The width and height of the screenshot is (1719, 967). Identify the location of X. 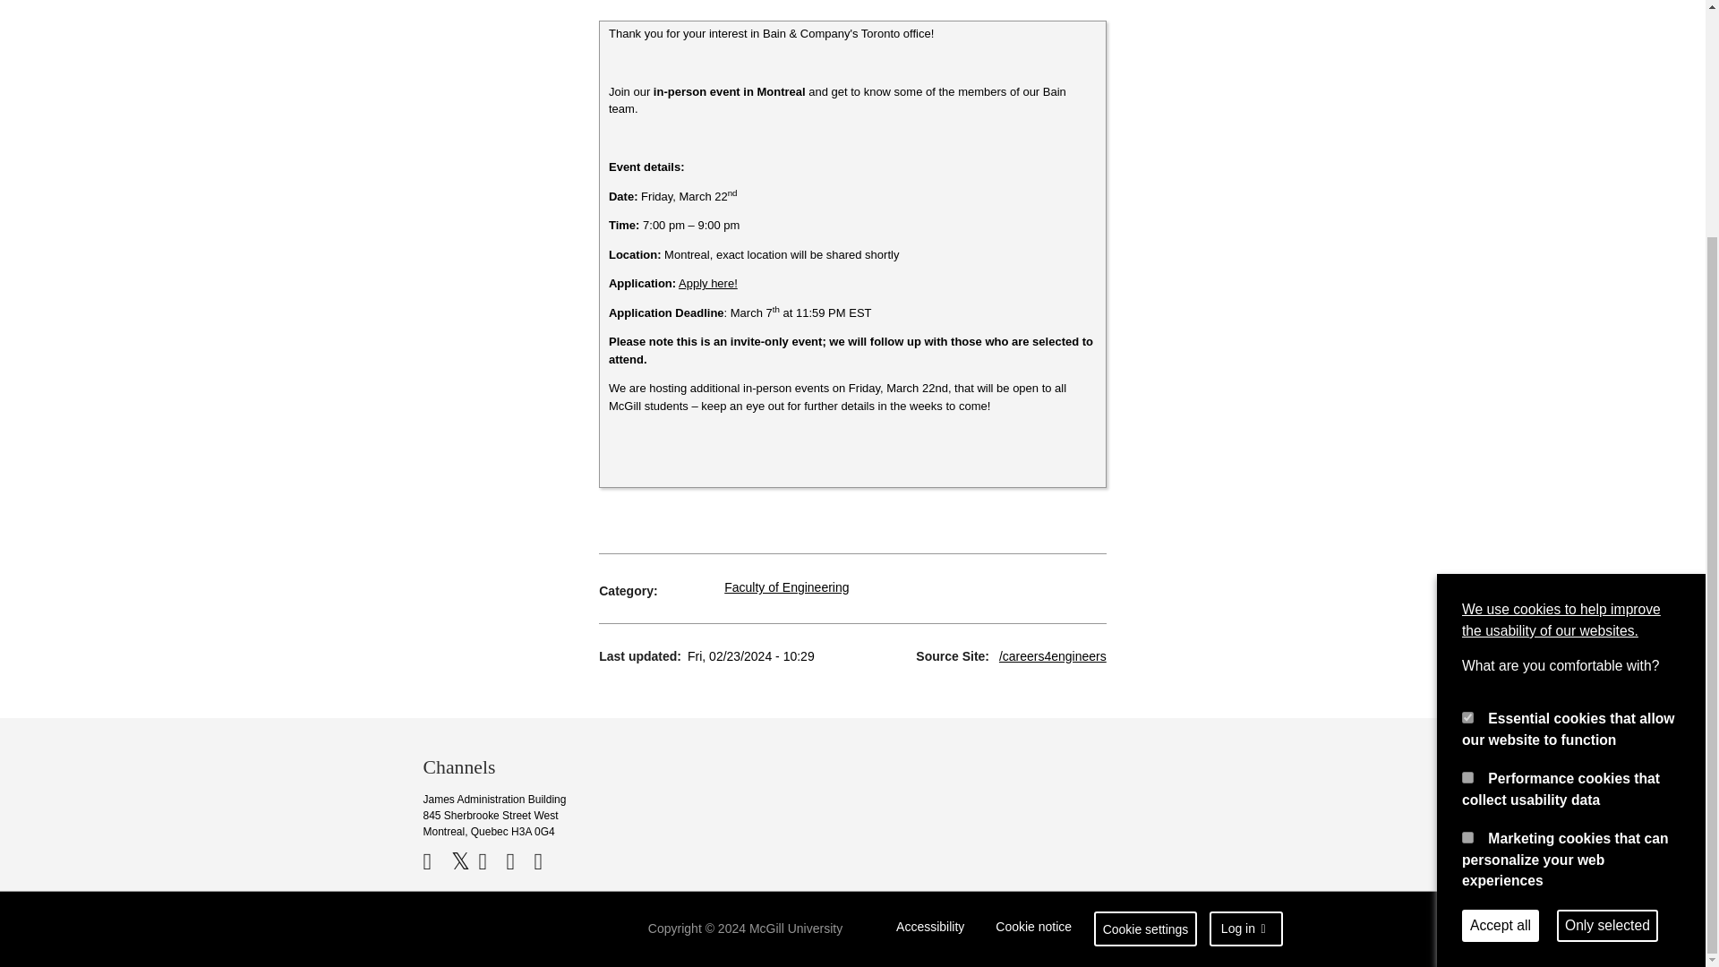
(463, 861).